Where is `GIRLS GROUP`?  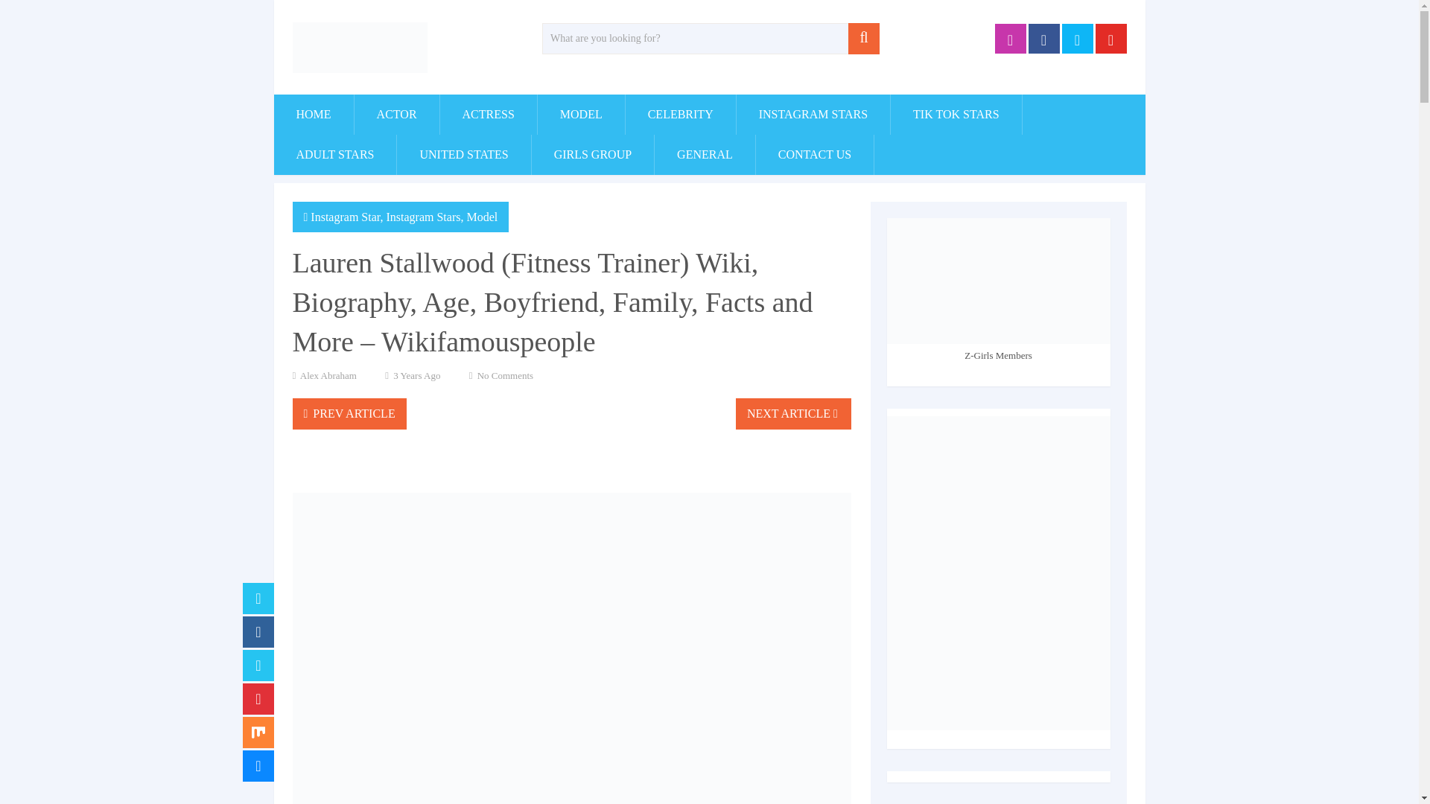
GIRLS GROUP is located at coordinates (593, 155).